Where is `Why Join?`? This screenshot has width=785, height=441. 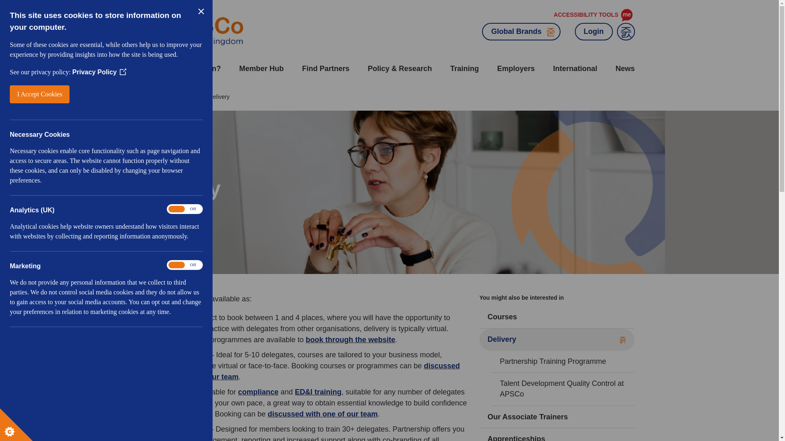 Why Join? is located at coordinates (202, 69).